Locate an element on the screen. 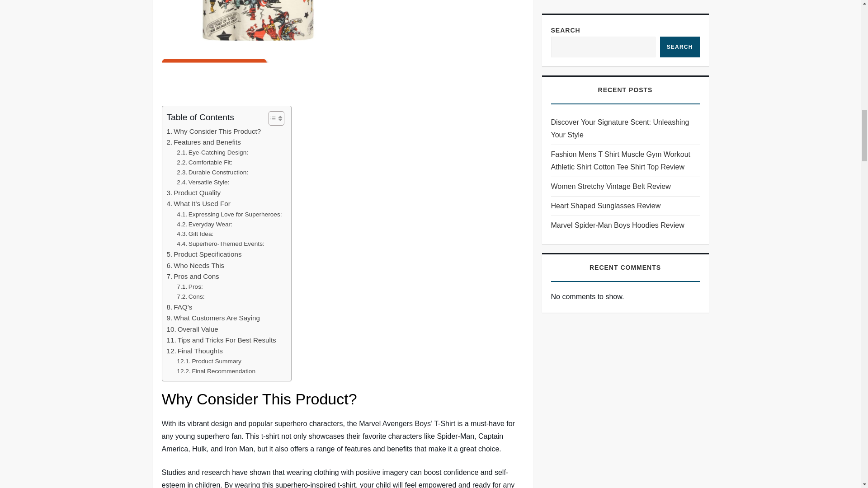  Product Specifications is located at coordinates (203, 254).